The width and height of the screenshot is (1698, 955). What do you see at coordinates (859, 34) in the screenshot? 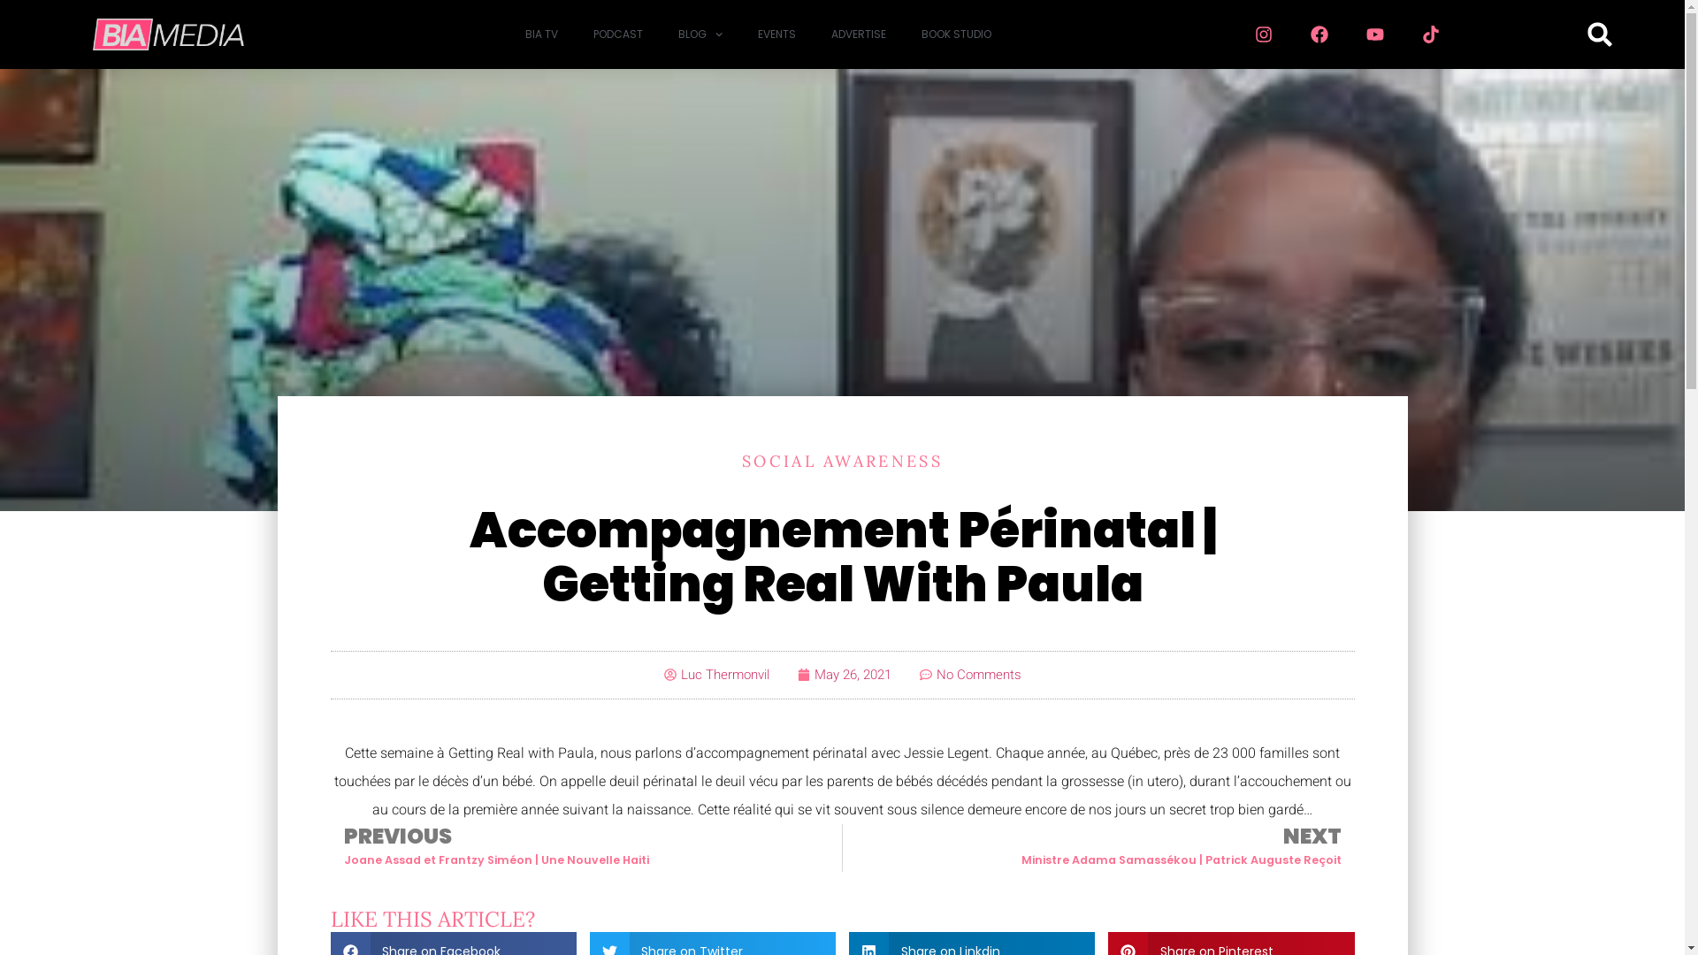
I see `ADVERTISE` at bounding box center [859, 34].